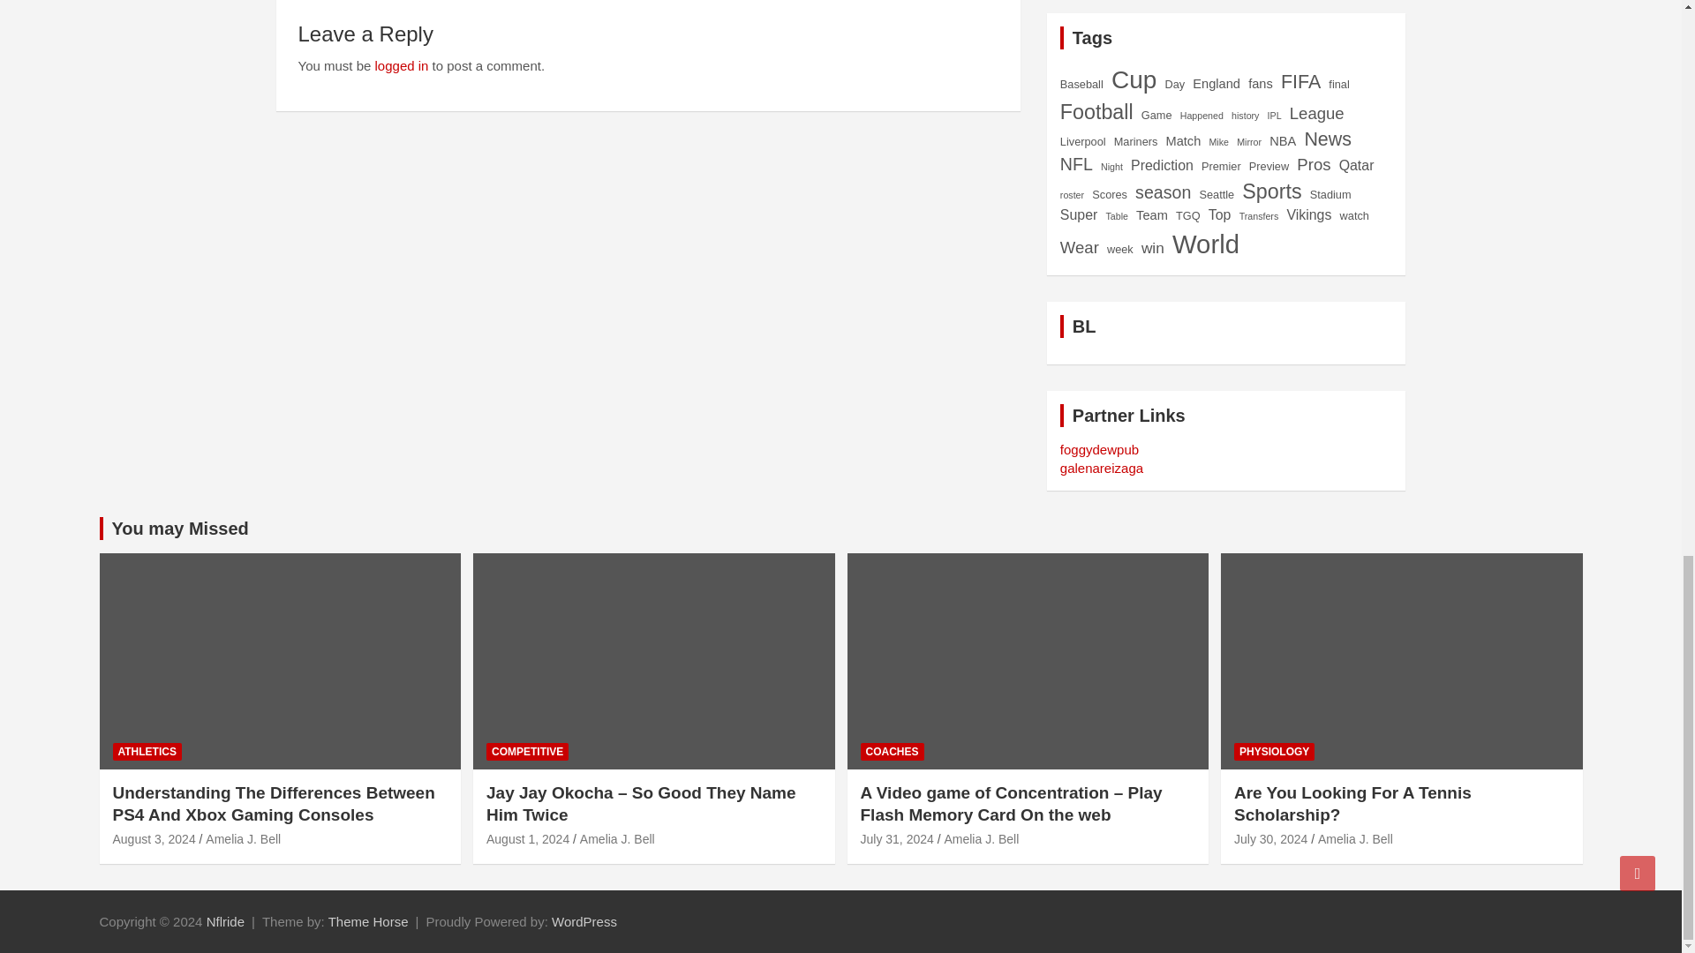  What do you see at coordinates (1269, 838) in the screenshot?
I see `Are You Looking For A Tennis Scholarship?` at bounding box center [1269, 838].